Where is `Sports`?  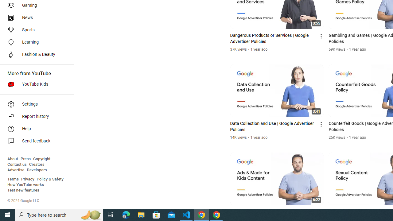 Sports is located at coordinates (35, 30).